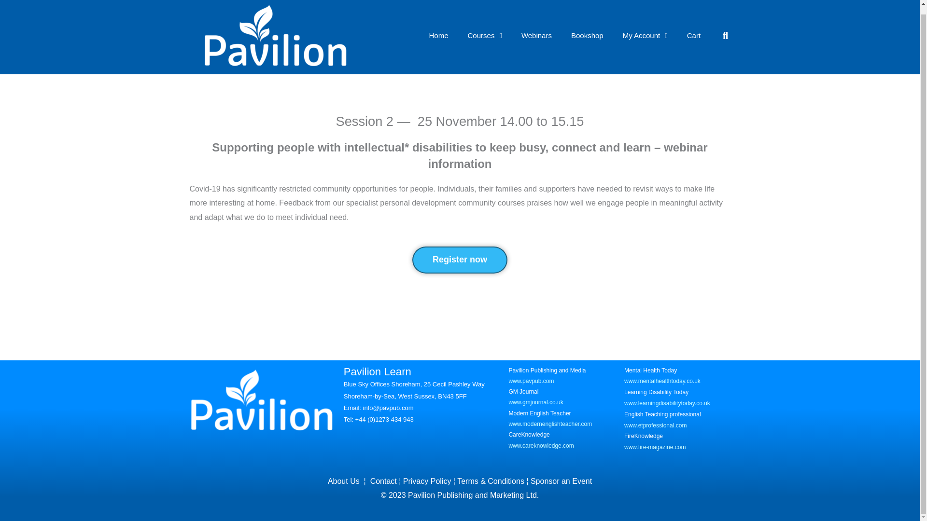  What do you see at coordinates (460, 260) in the screenshot?
I see `Register now` at bounding box center [460, 260].